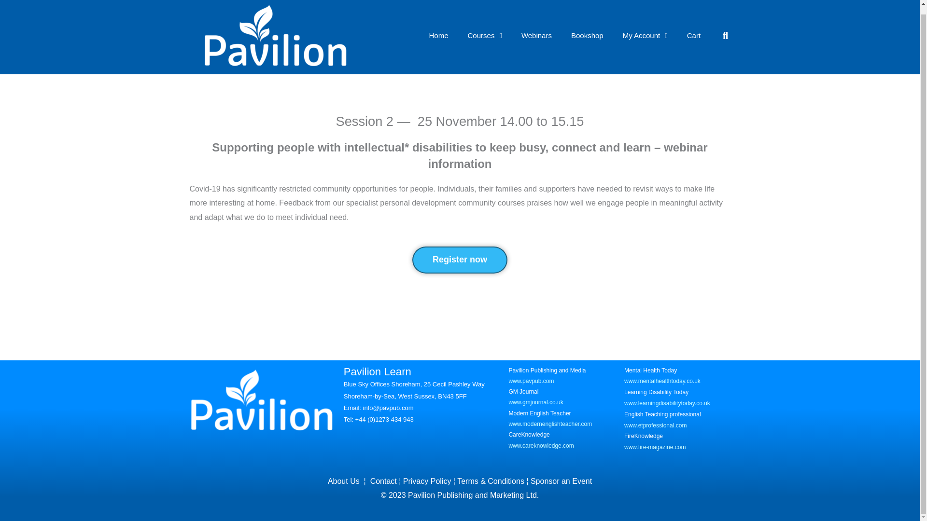  What do you see at coordinates (460, 260) in the screenshot?
I see `Register now` at bounding box center [460, 260].